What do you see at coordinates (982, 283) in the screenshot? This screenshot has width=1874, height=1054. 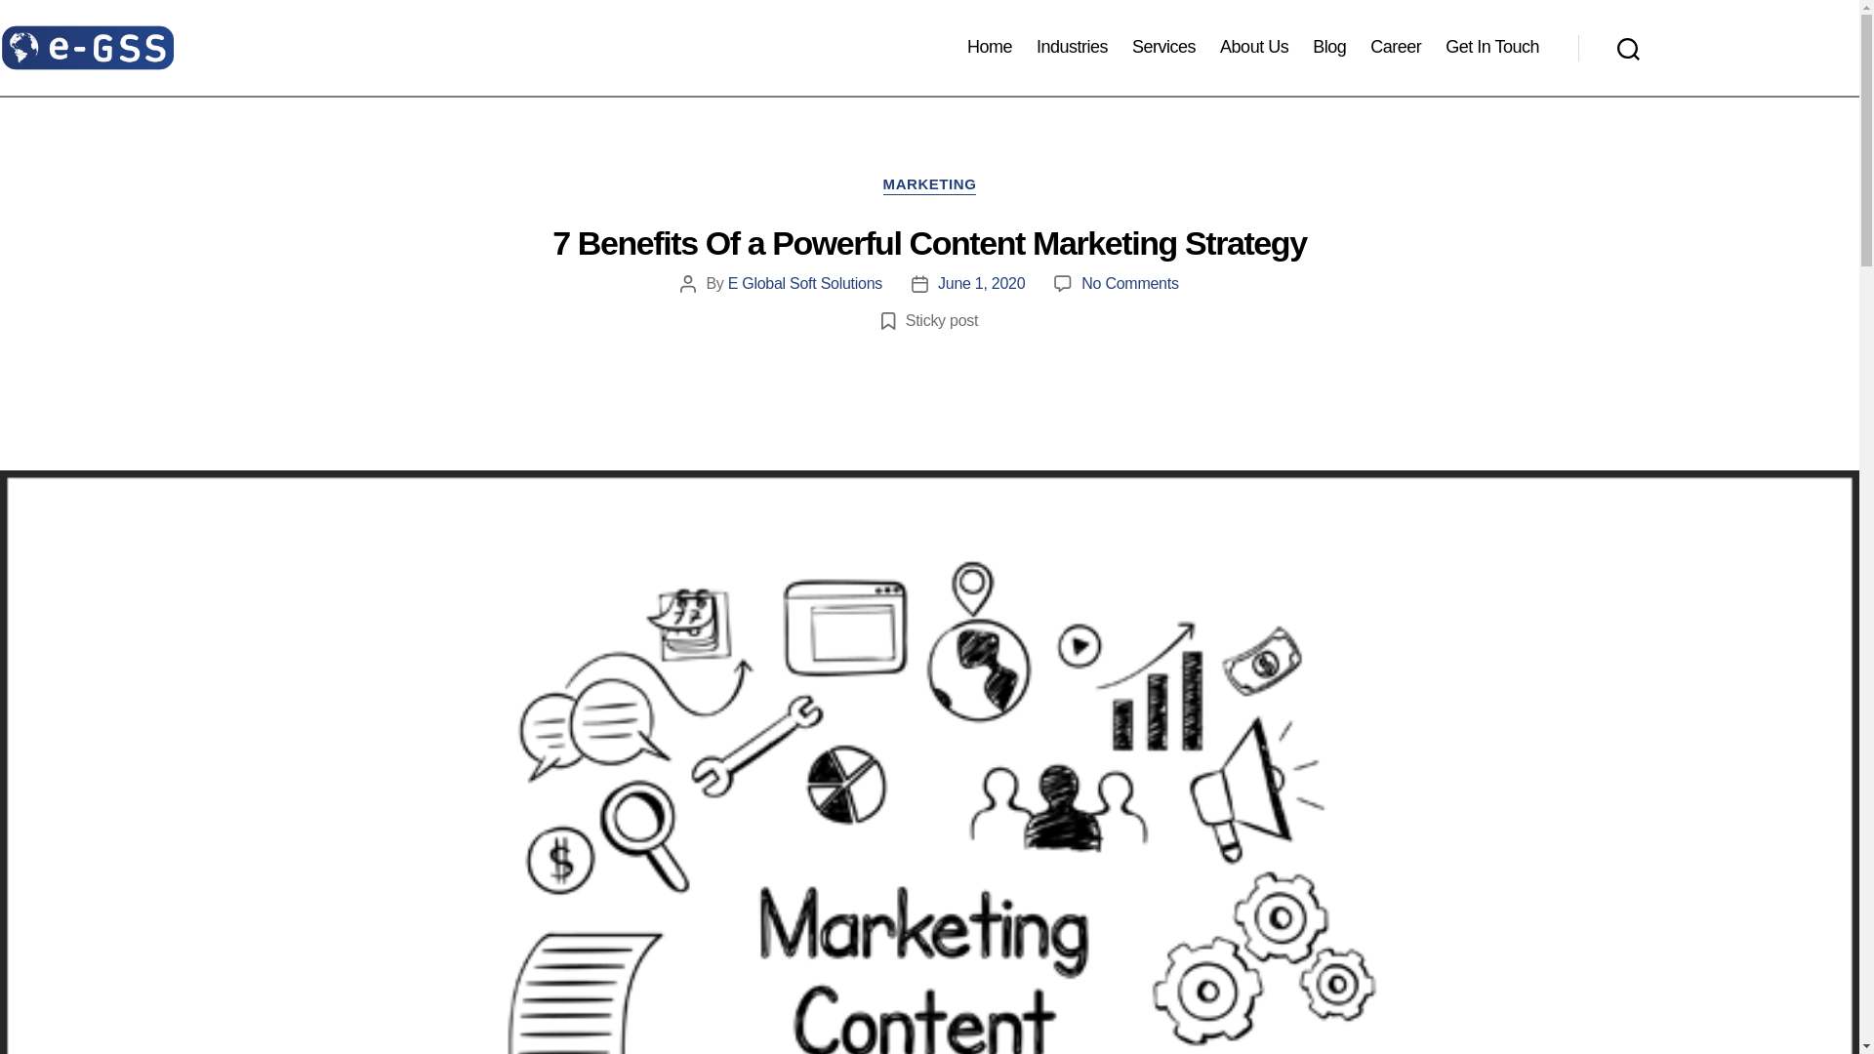 I see `June 1, 2020` at bounding box center [982, 283].